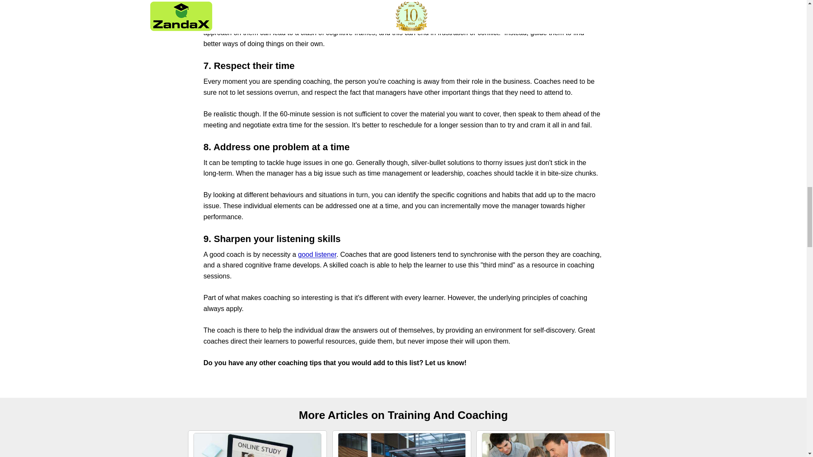  Describe the element at coordinates (225, 11) in the screenshot. I see `What makes a great coach?` at that location.